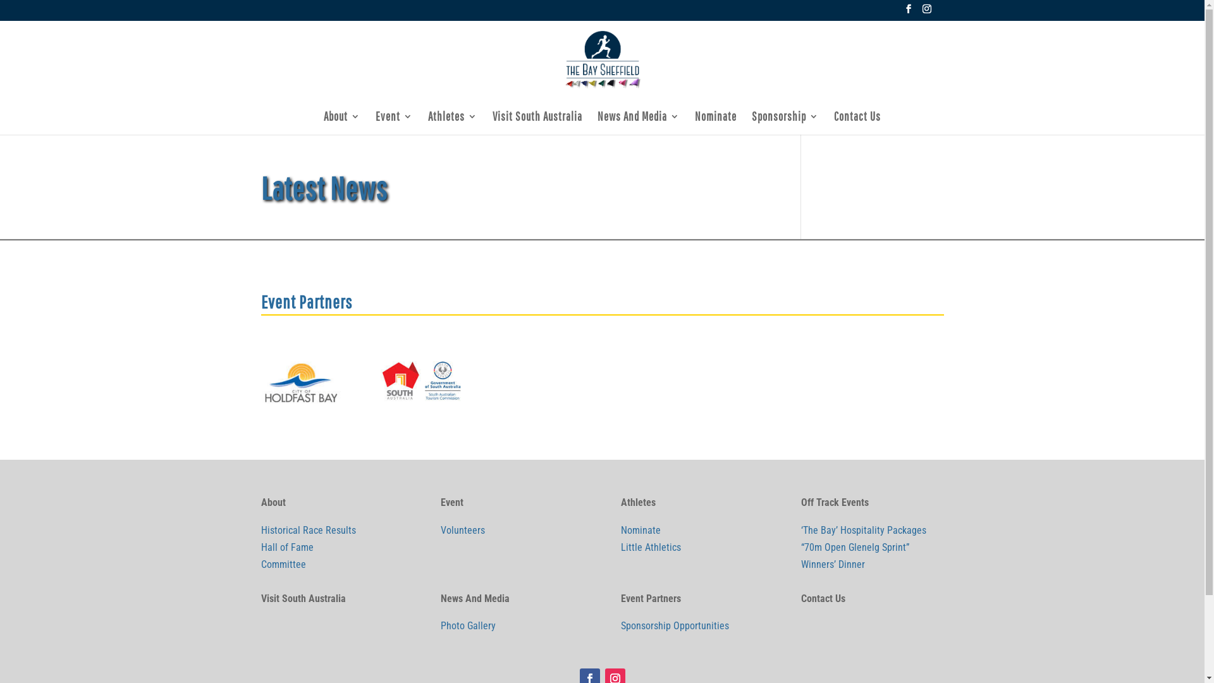  I want to click on About, so click(342, 123).